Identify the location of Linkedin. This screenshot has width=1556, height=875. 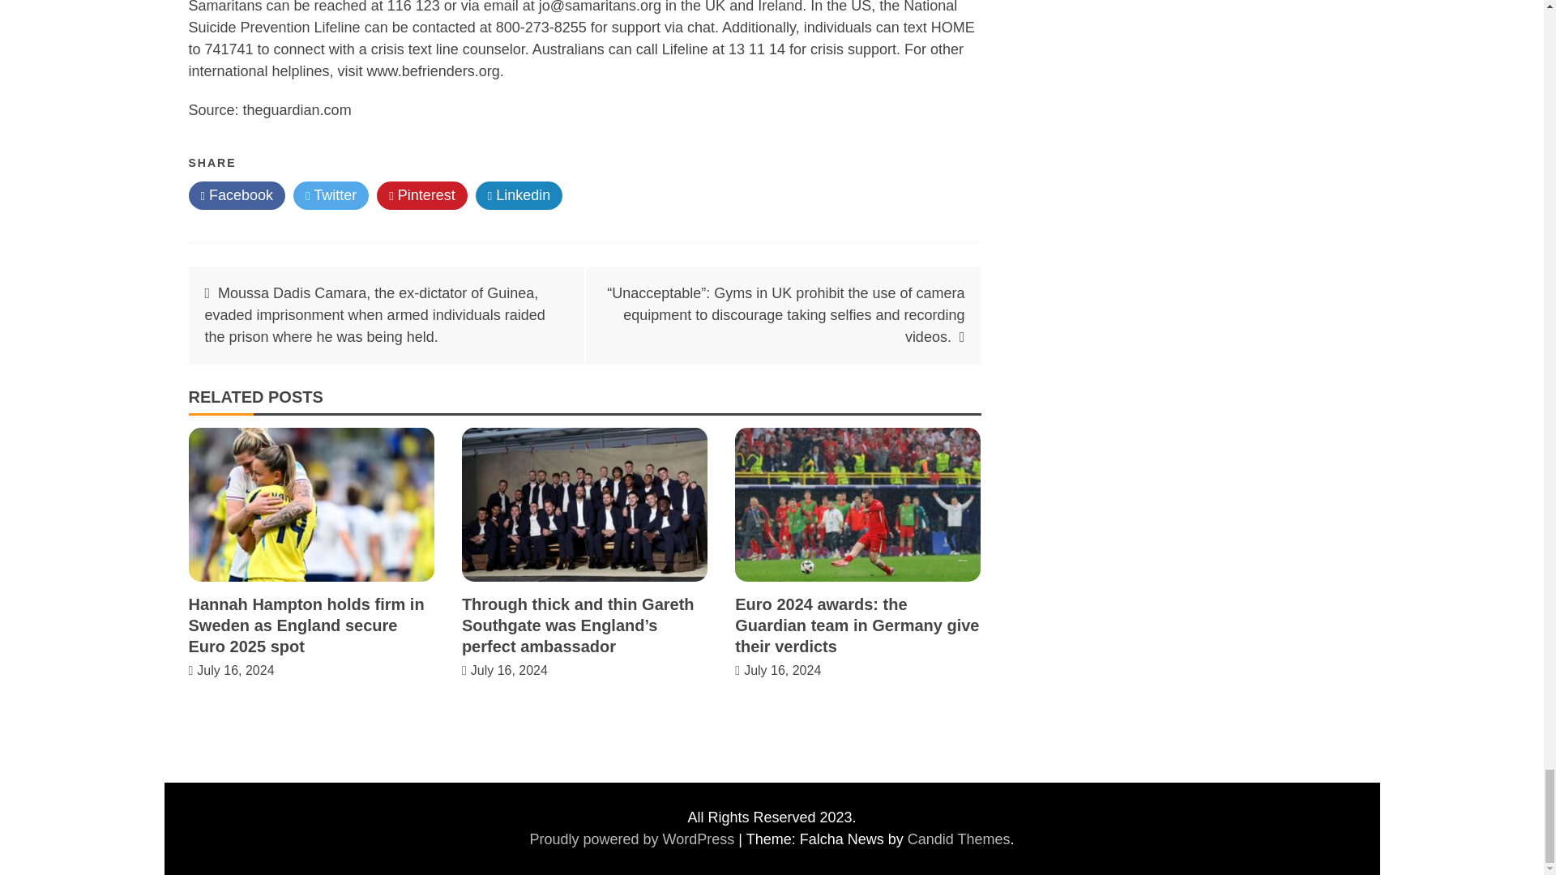
(519, 195).